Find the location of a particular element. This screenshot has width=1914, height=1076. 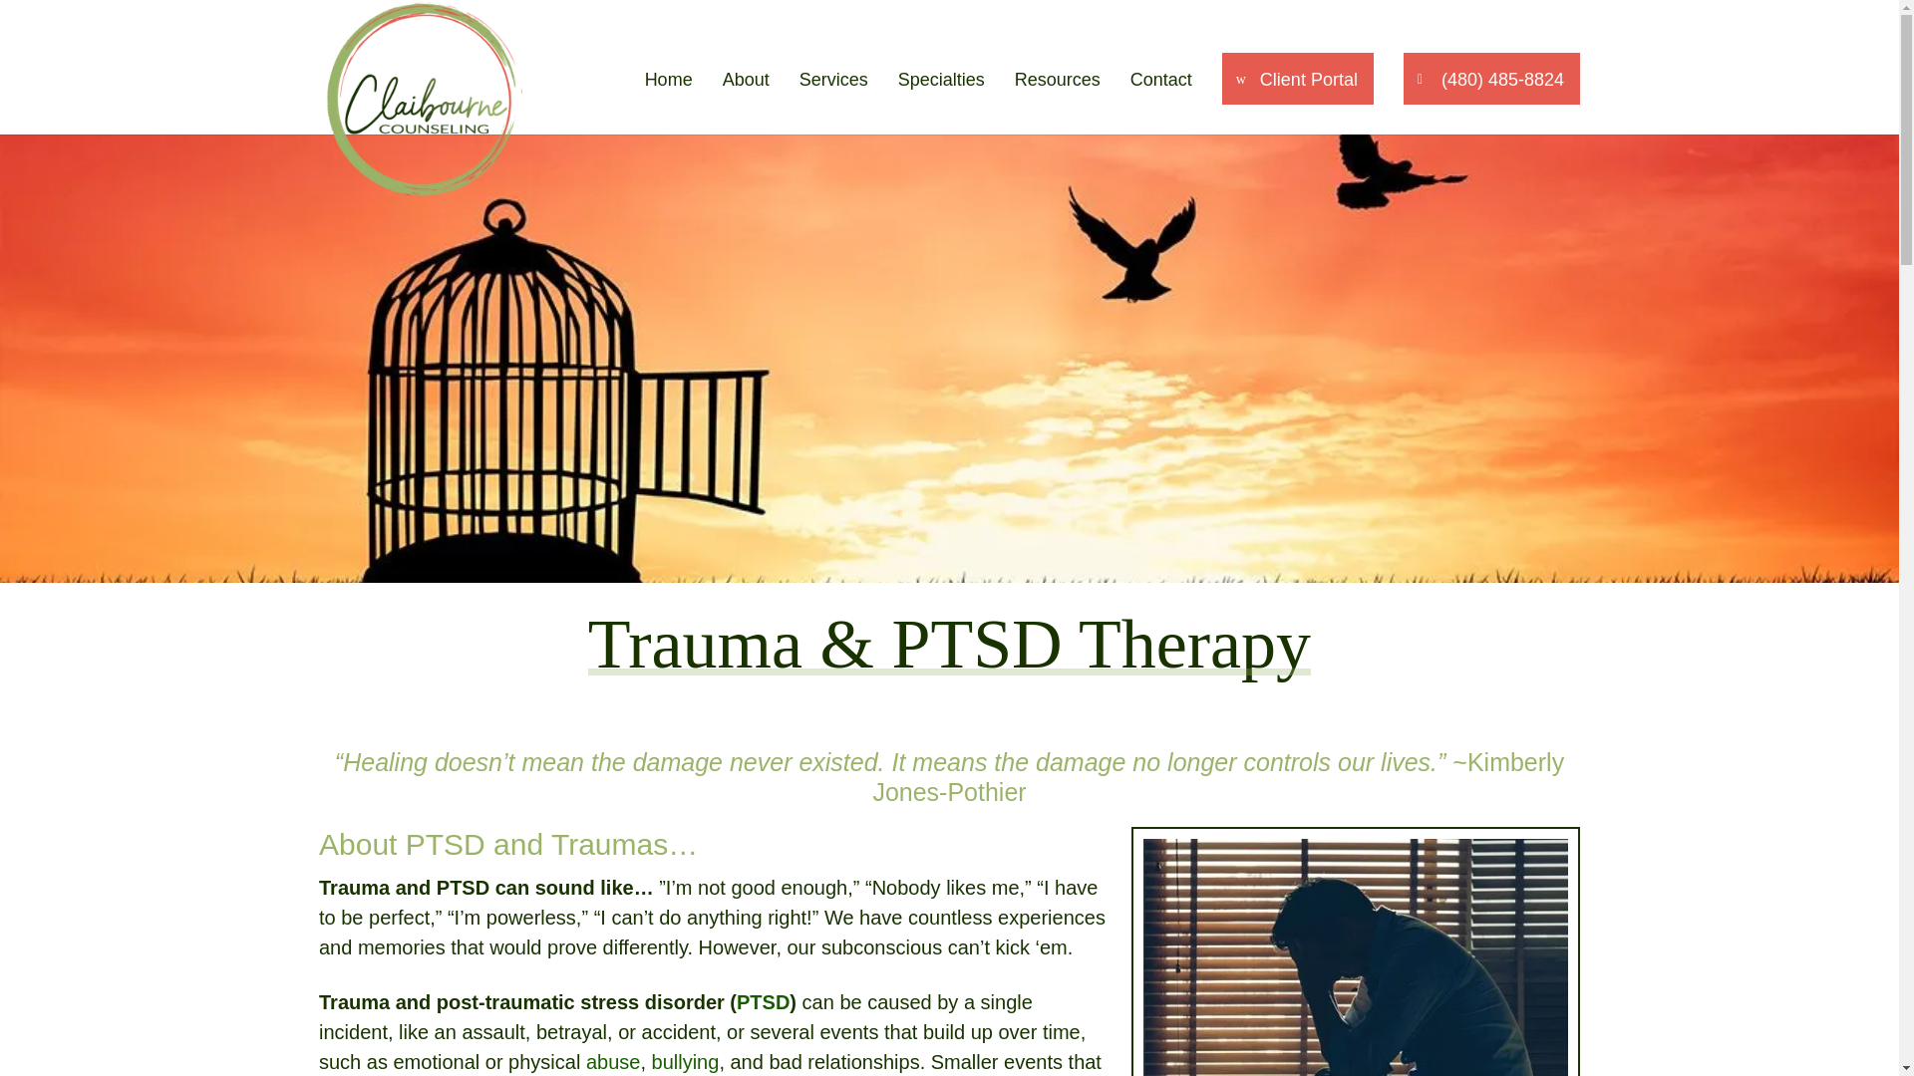

Contact is located at coordinates (1161, 104).